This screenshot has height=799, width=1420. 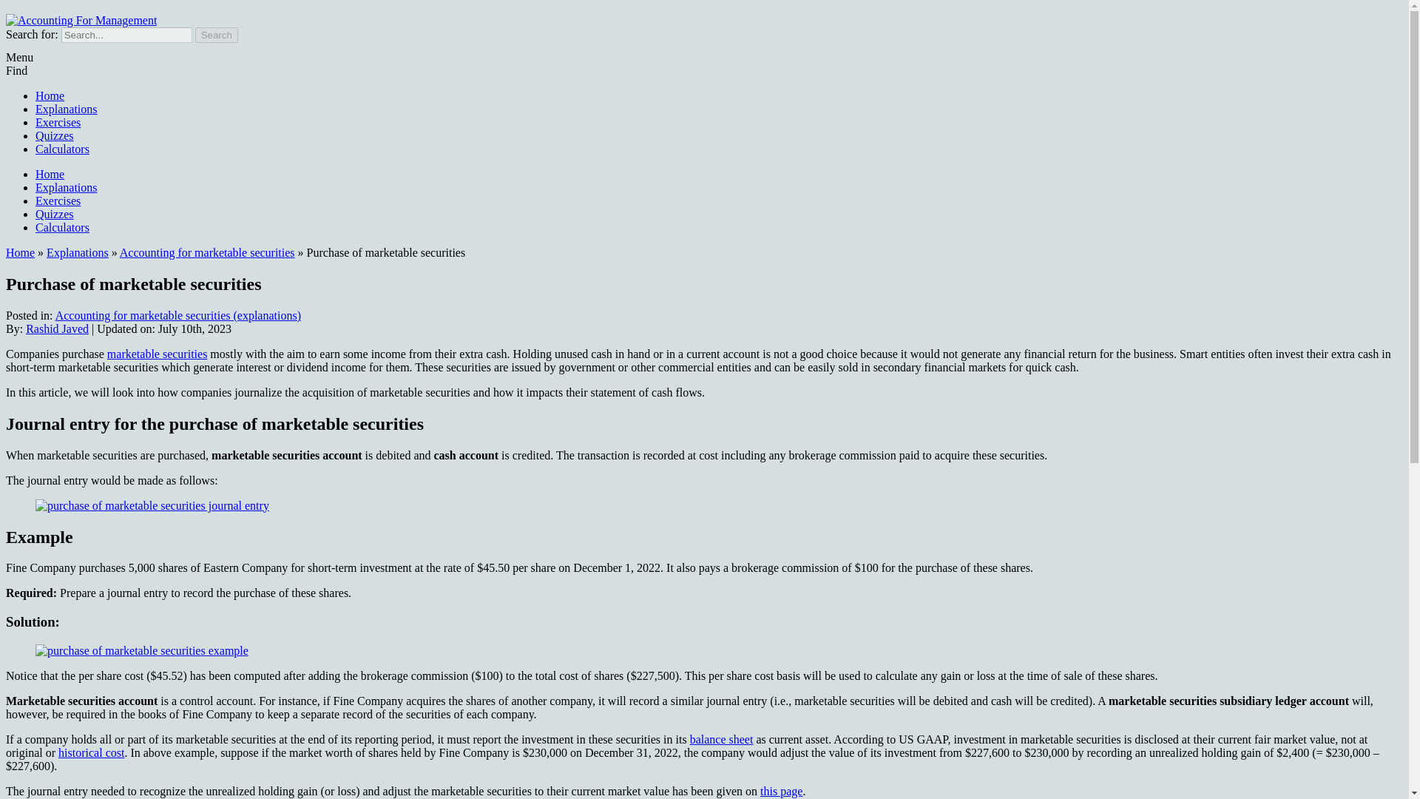 I want to click on Explanations, so click(x=78, y=252).